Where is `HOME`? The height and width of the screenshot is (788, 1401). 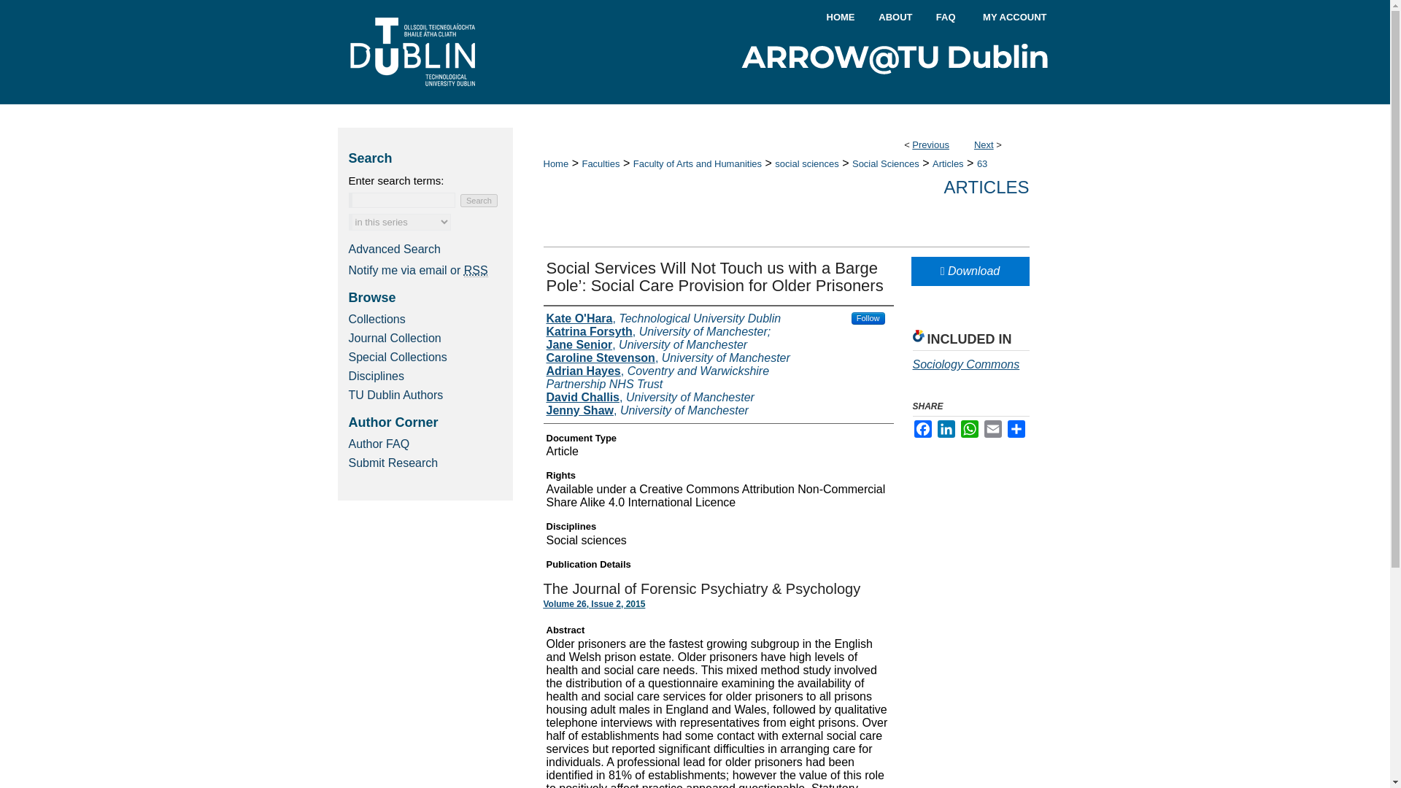
HOME is located at coordinates (841, 18).